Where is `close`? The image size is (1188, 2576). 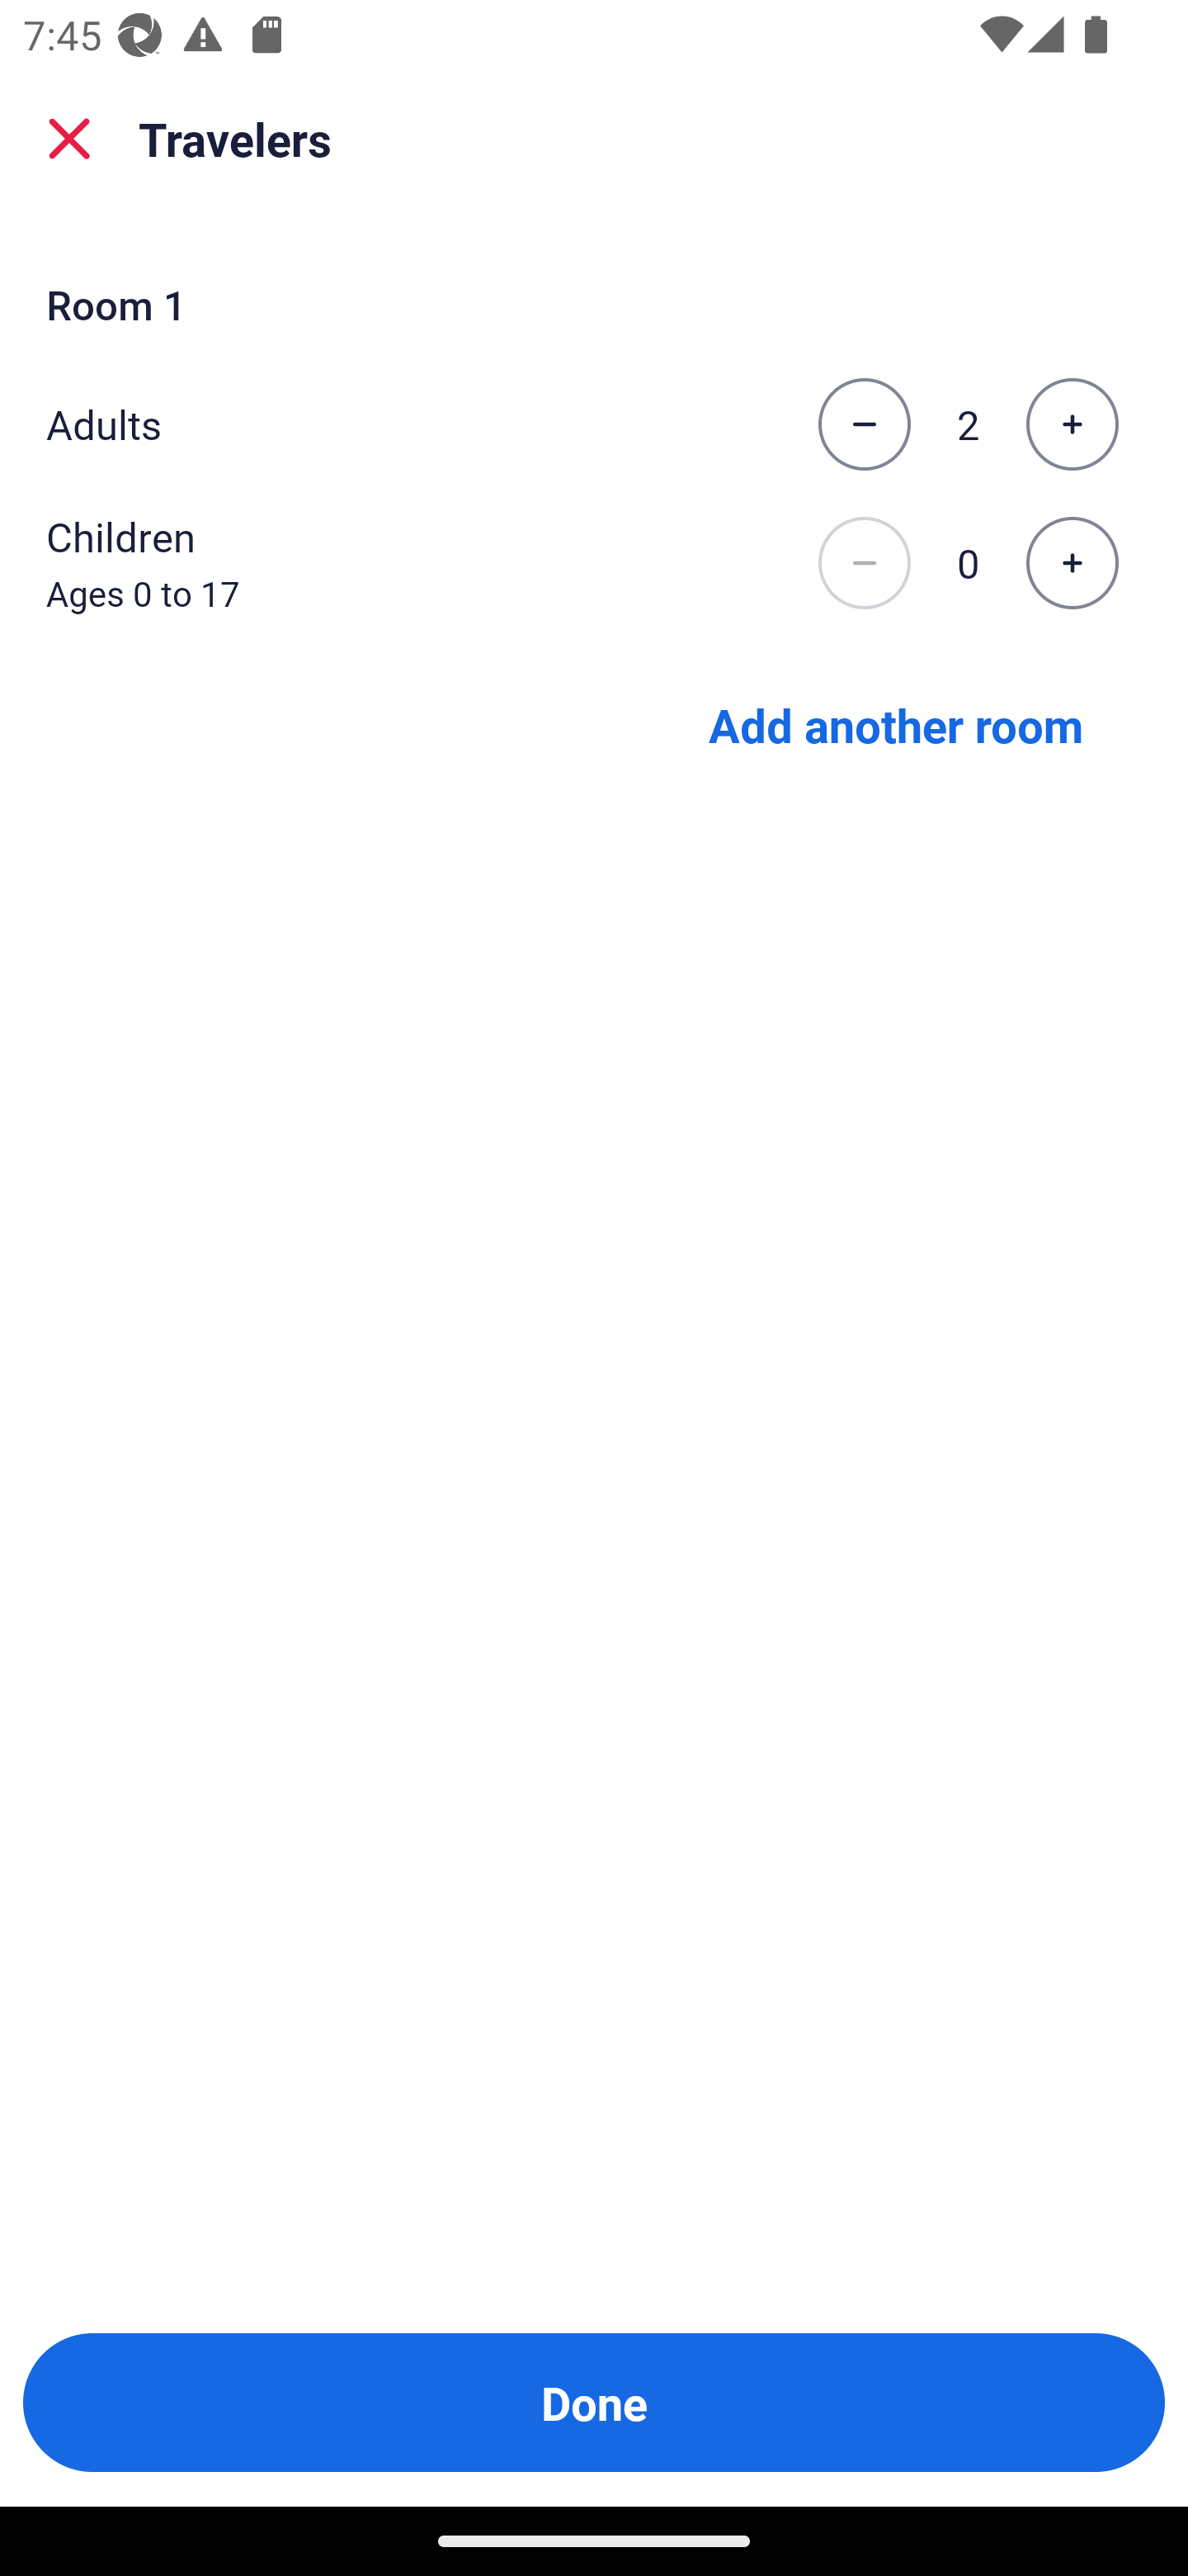 close is located at coordinates (69, 139).